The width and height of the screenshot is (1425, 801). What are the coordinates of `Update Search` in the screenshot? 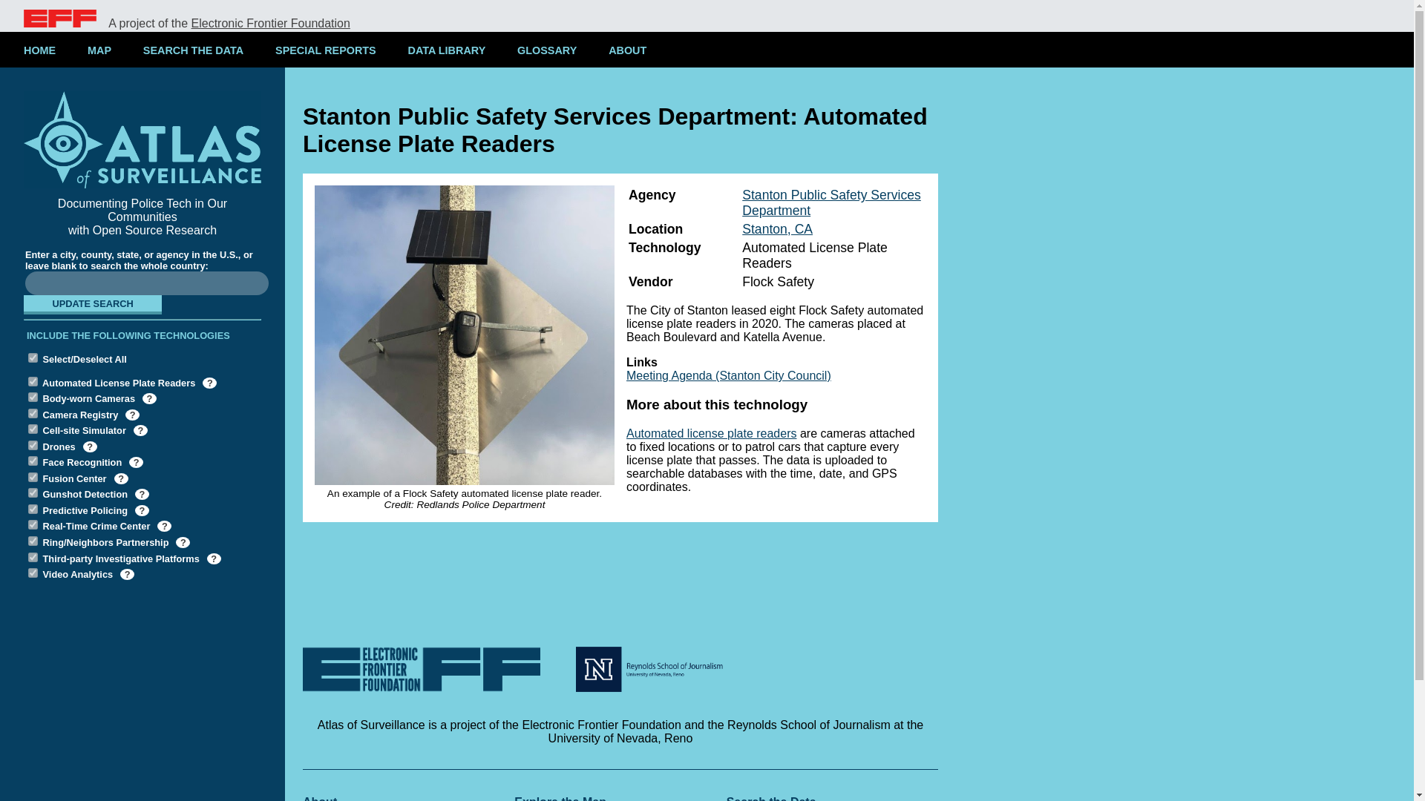 It's located at (93, 304).